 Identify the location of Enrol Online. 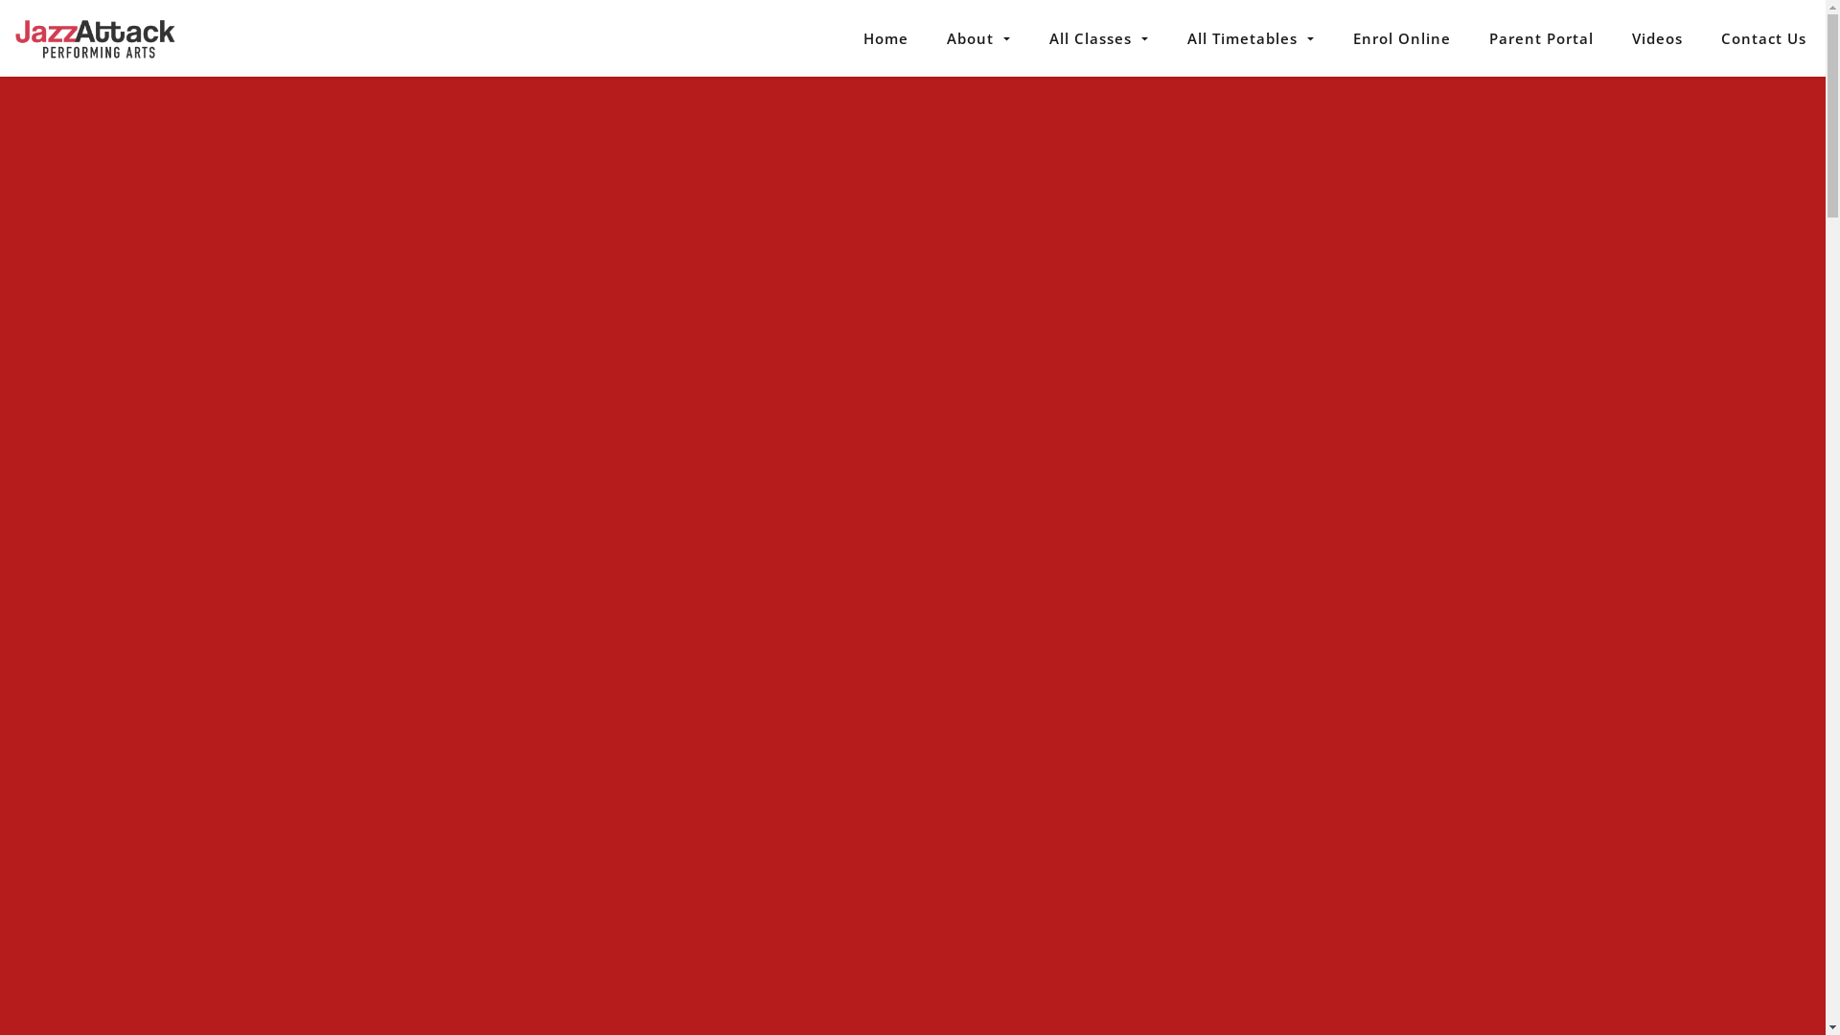
(1402, 38).